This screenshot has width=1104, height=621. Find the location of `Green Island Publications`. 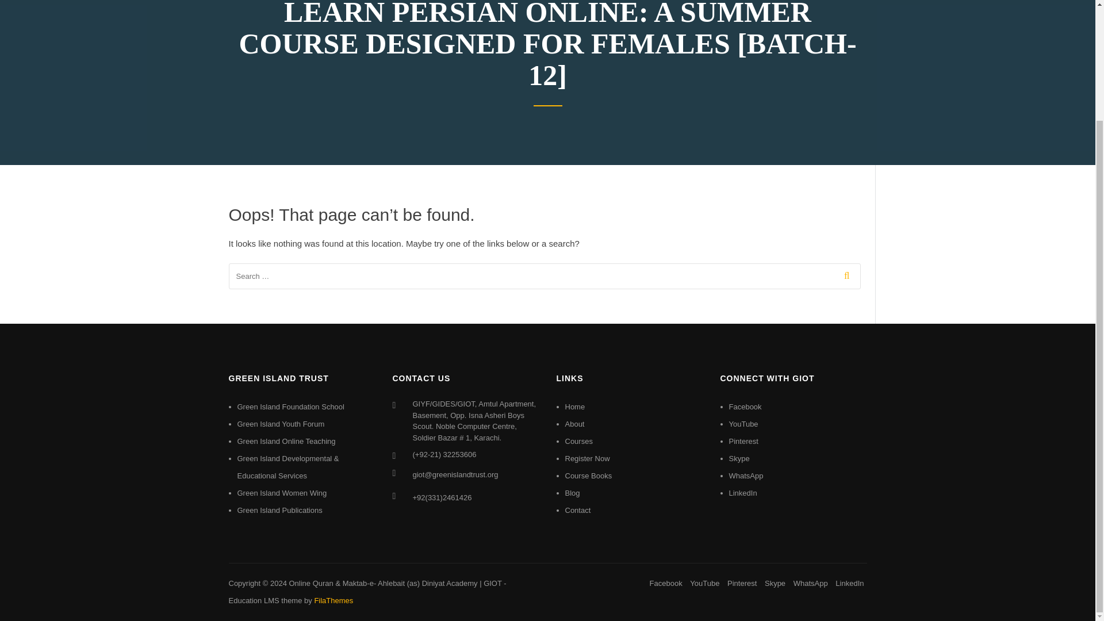

Green Island Publications is located at coordinates (279, 511).